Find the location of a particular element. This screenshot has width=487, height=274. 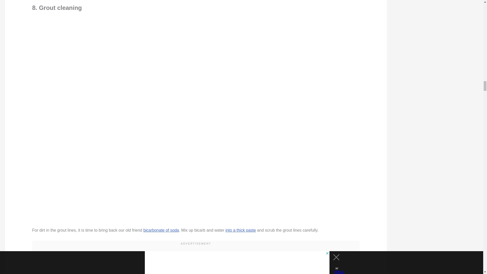

bicarbonate of soda is located at coordinates (161, 230).